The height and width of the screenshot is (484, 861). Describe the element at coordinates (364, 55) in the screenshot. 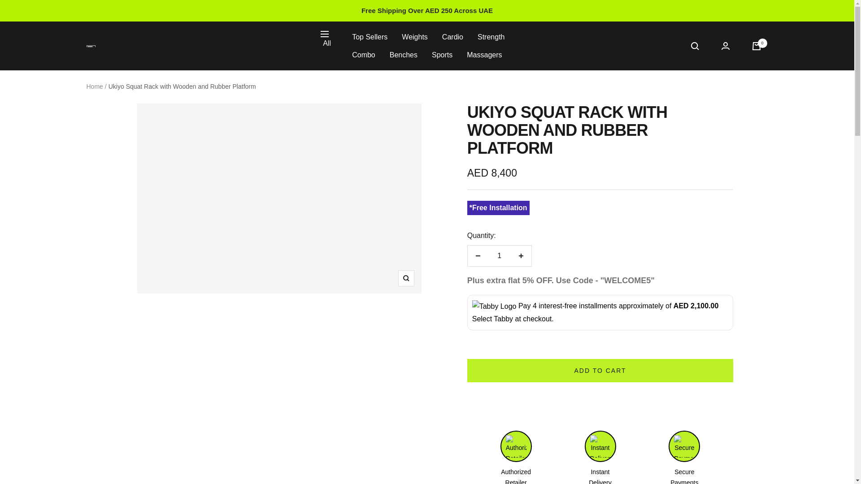

I see `Combo` at that location.